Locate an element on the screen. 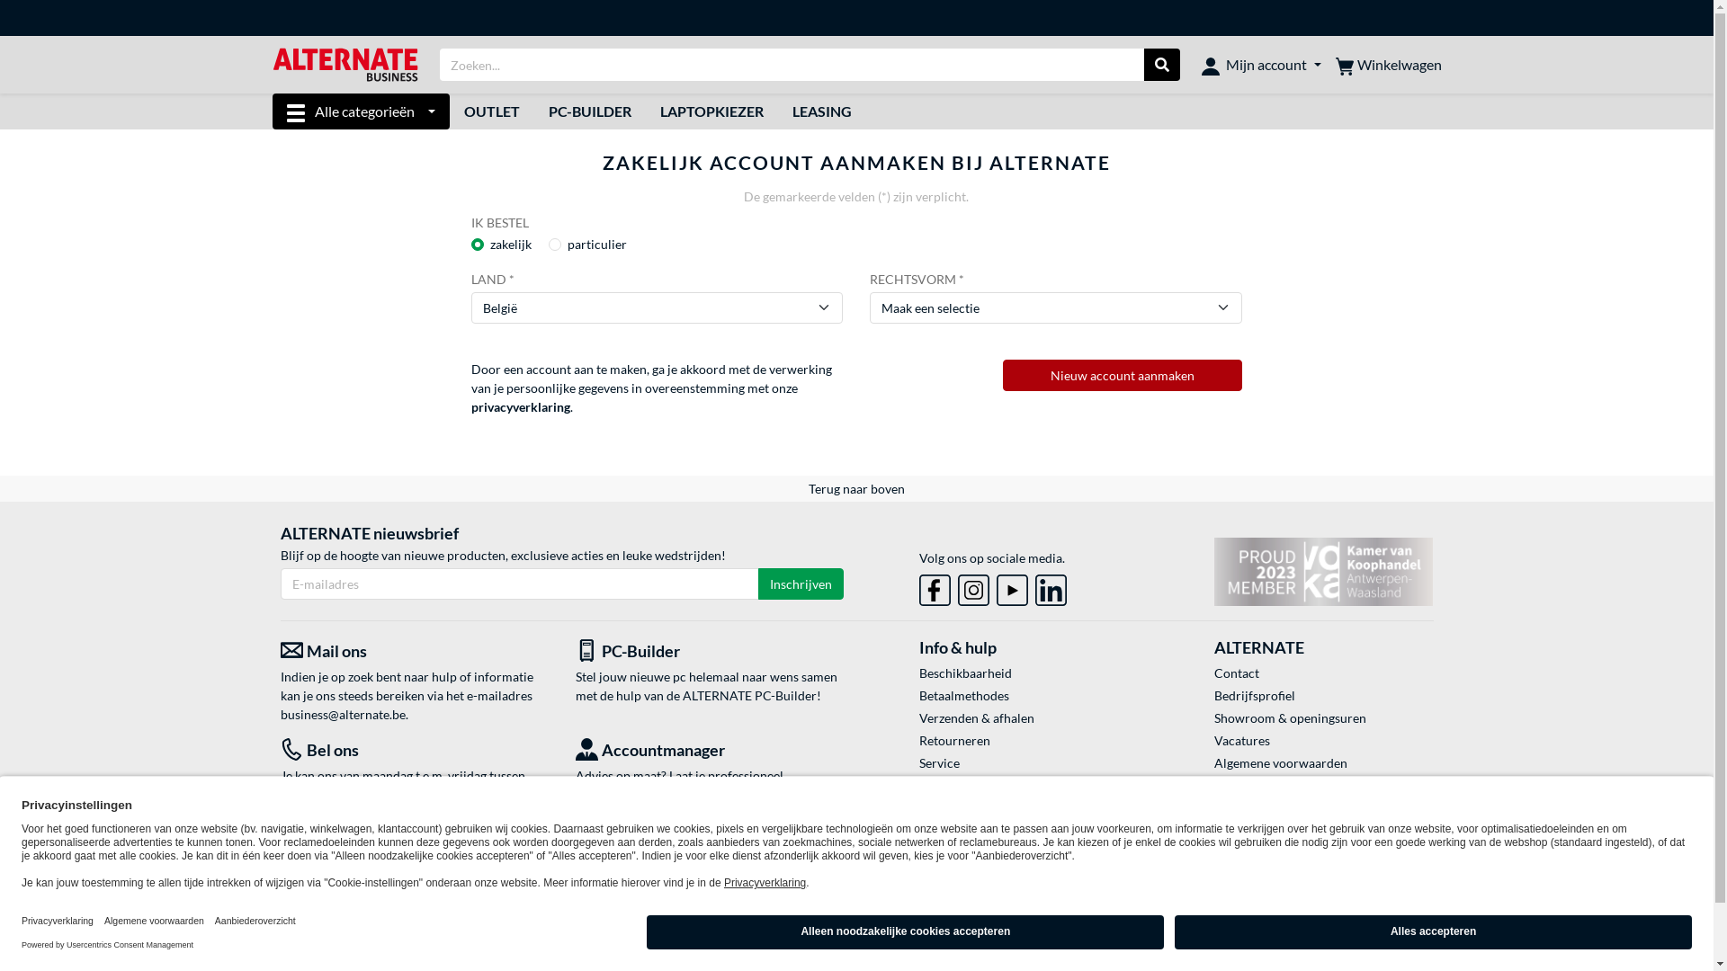  Nieuw account aanmaken is located at coordinates (1123, 376).